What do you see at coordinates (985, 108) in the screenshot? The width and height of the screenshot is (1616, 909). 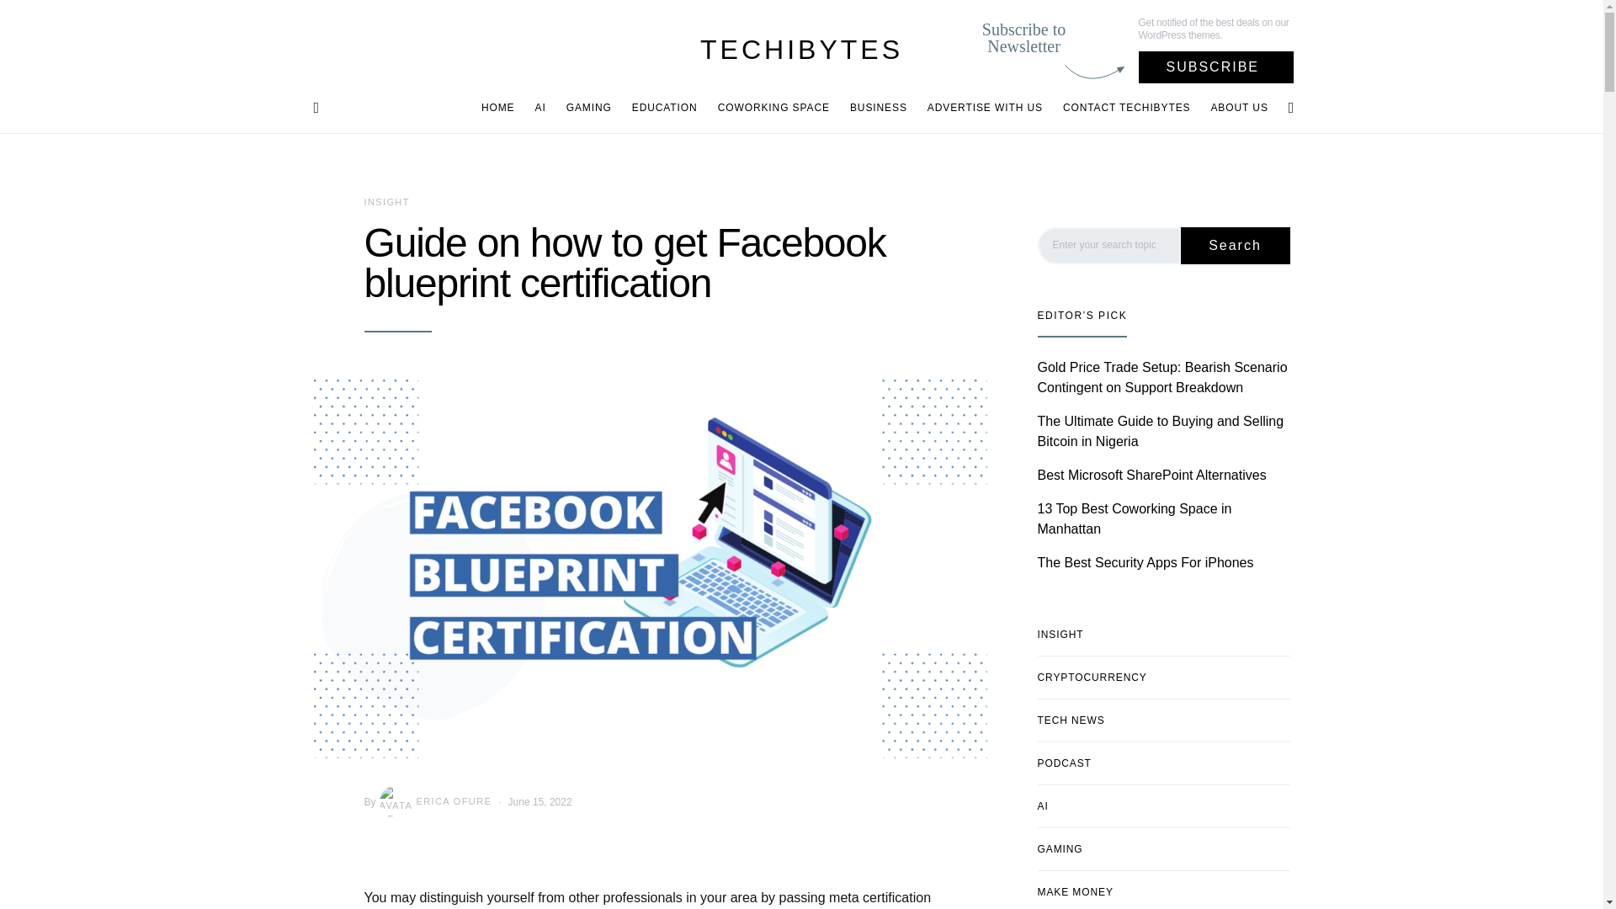 I see `ADVERTISE WITH US` at bounding box center [985, 108].